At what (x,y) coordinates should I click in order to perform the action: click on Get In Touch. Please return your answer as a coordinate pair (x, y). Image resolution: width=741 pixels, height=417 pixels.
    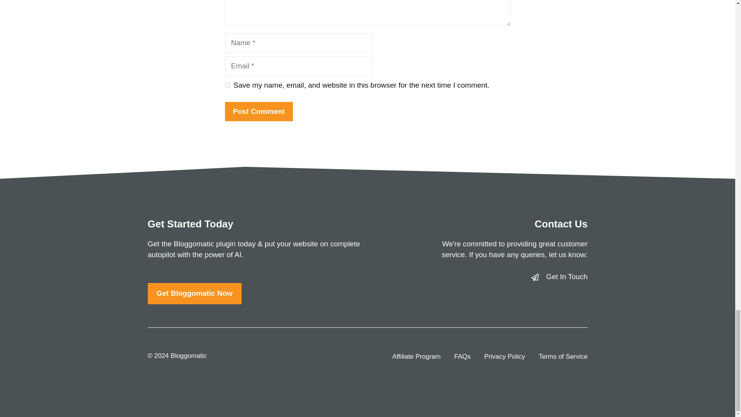
    Looking at the image, I should click on (567, 276).